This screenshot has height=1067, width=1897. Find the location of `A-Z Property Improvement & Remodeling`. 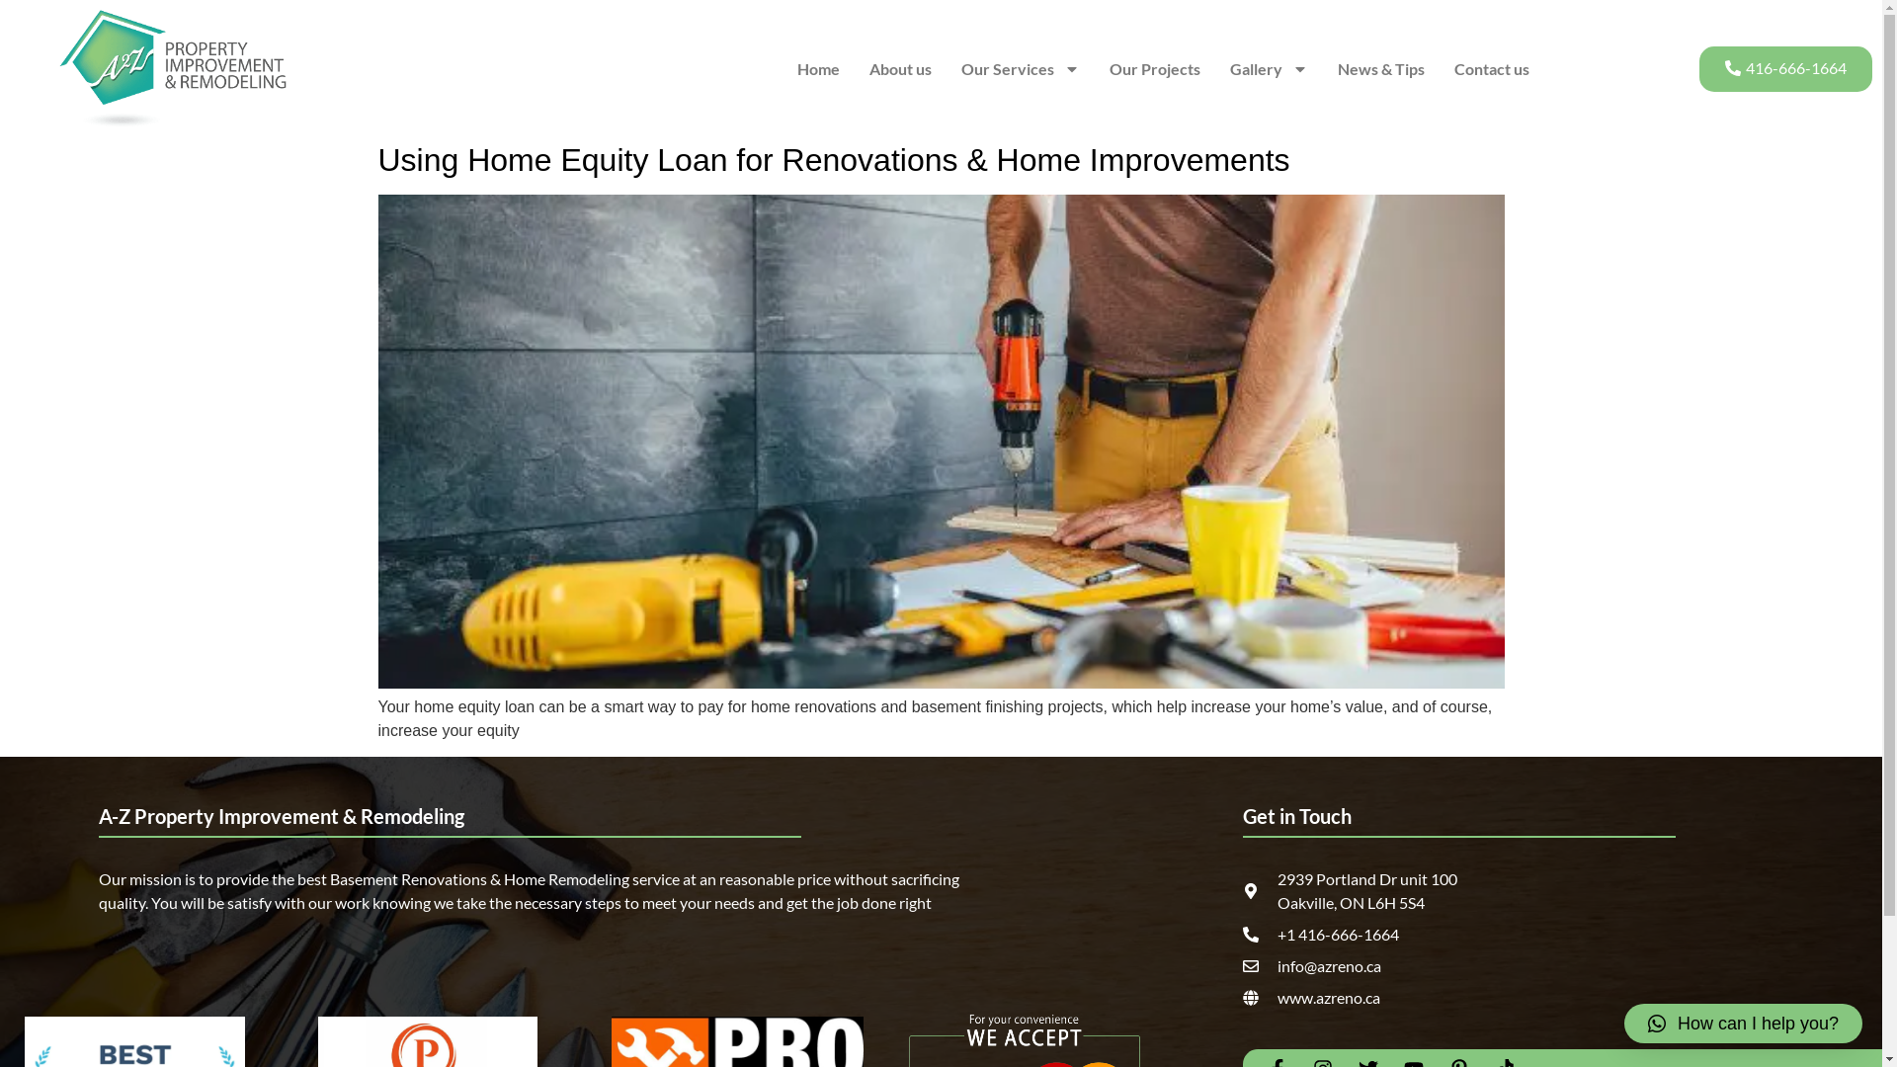

A-Z Property Improvement & Remodeling is located at coordinates (282, 816).